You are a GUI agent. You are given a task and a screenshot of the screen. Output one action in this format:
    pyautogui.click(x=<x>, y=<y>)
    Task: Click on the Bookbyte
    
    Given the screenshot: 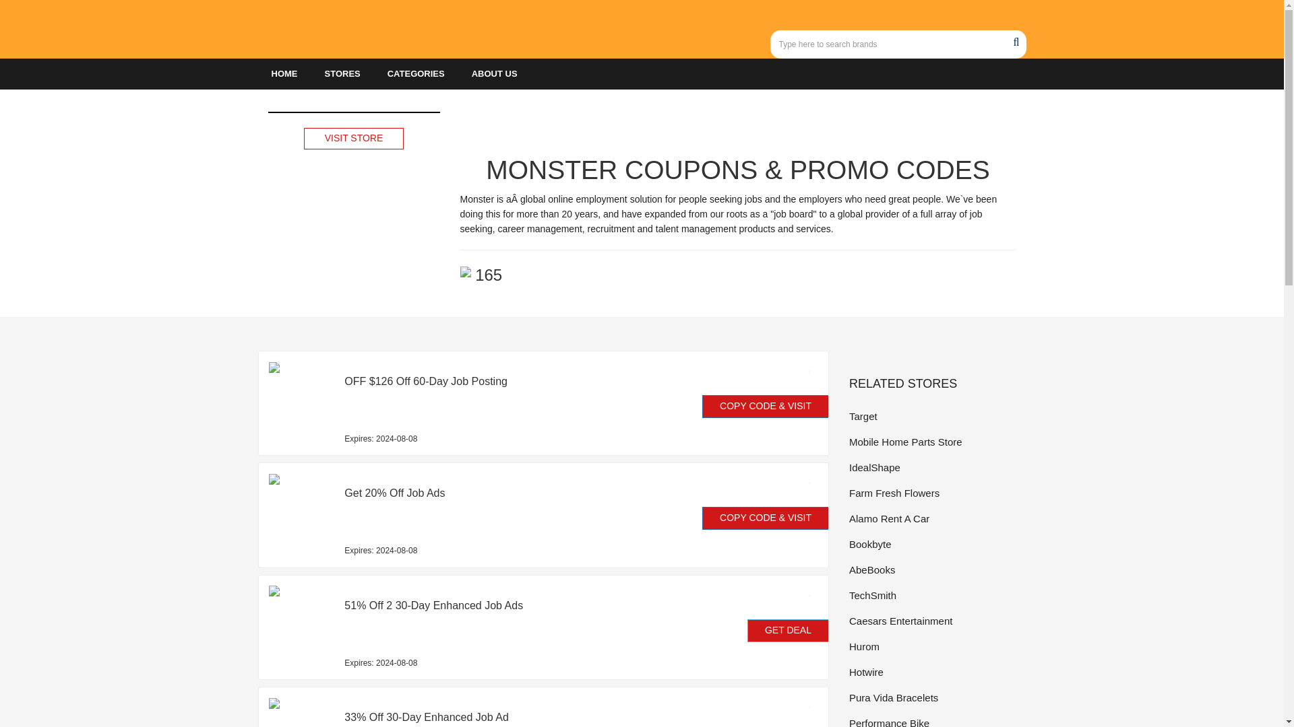 What is the action you would take?
    pyautogui.click(x=937, y=544)
    